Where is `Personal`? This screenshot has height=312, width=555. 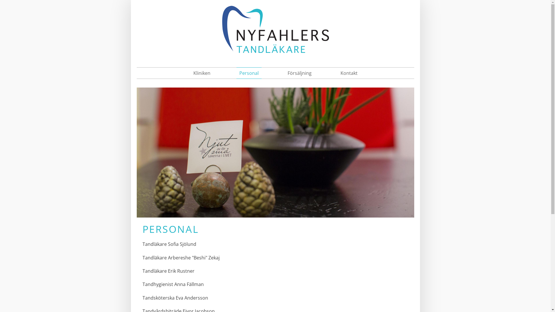 Personal is located at coordinates (249, 73).